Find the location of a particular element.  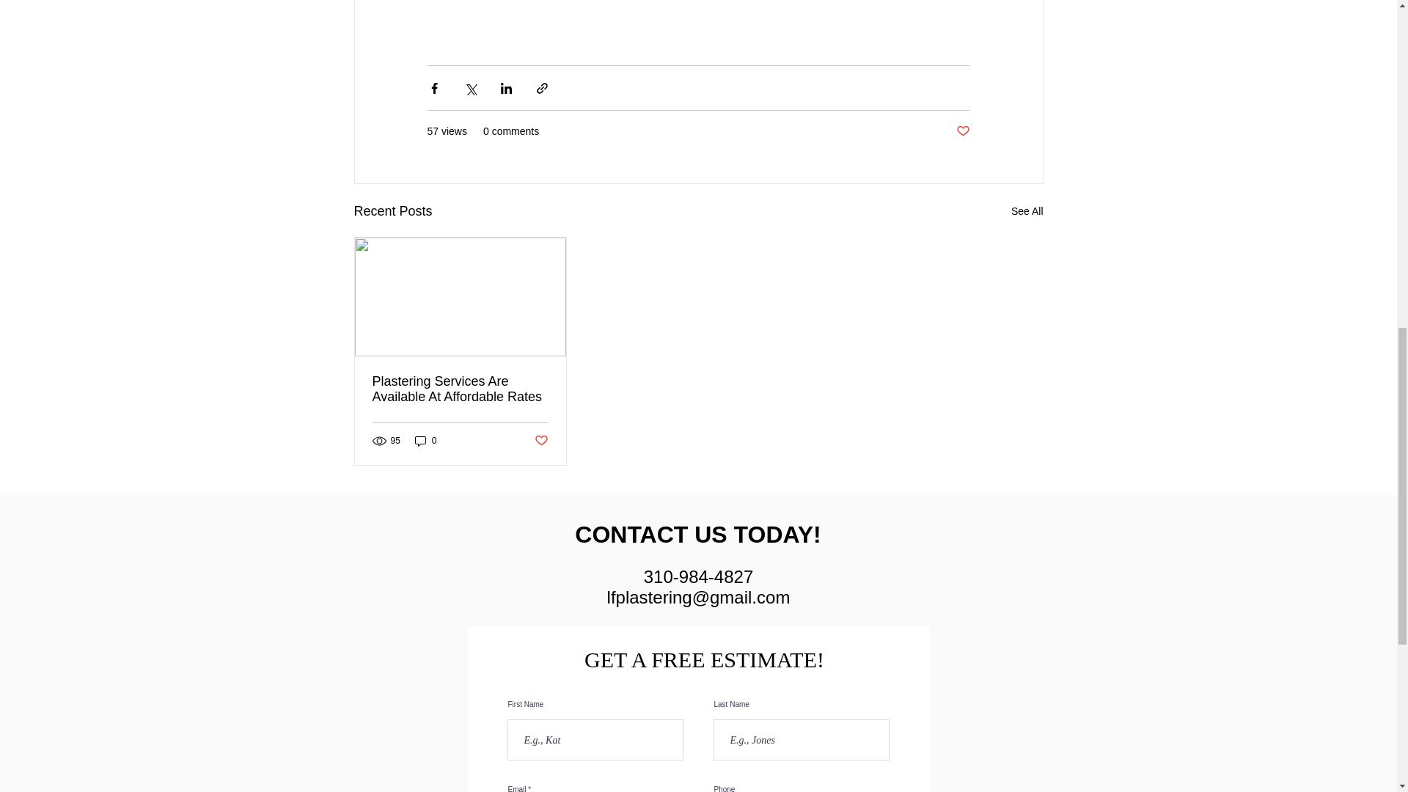

Post not marked as liked is located at coordinates (962, 131).